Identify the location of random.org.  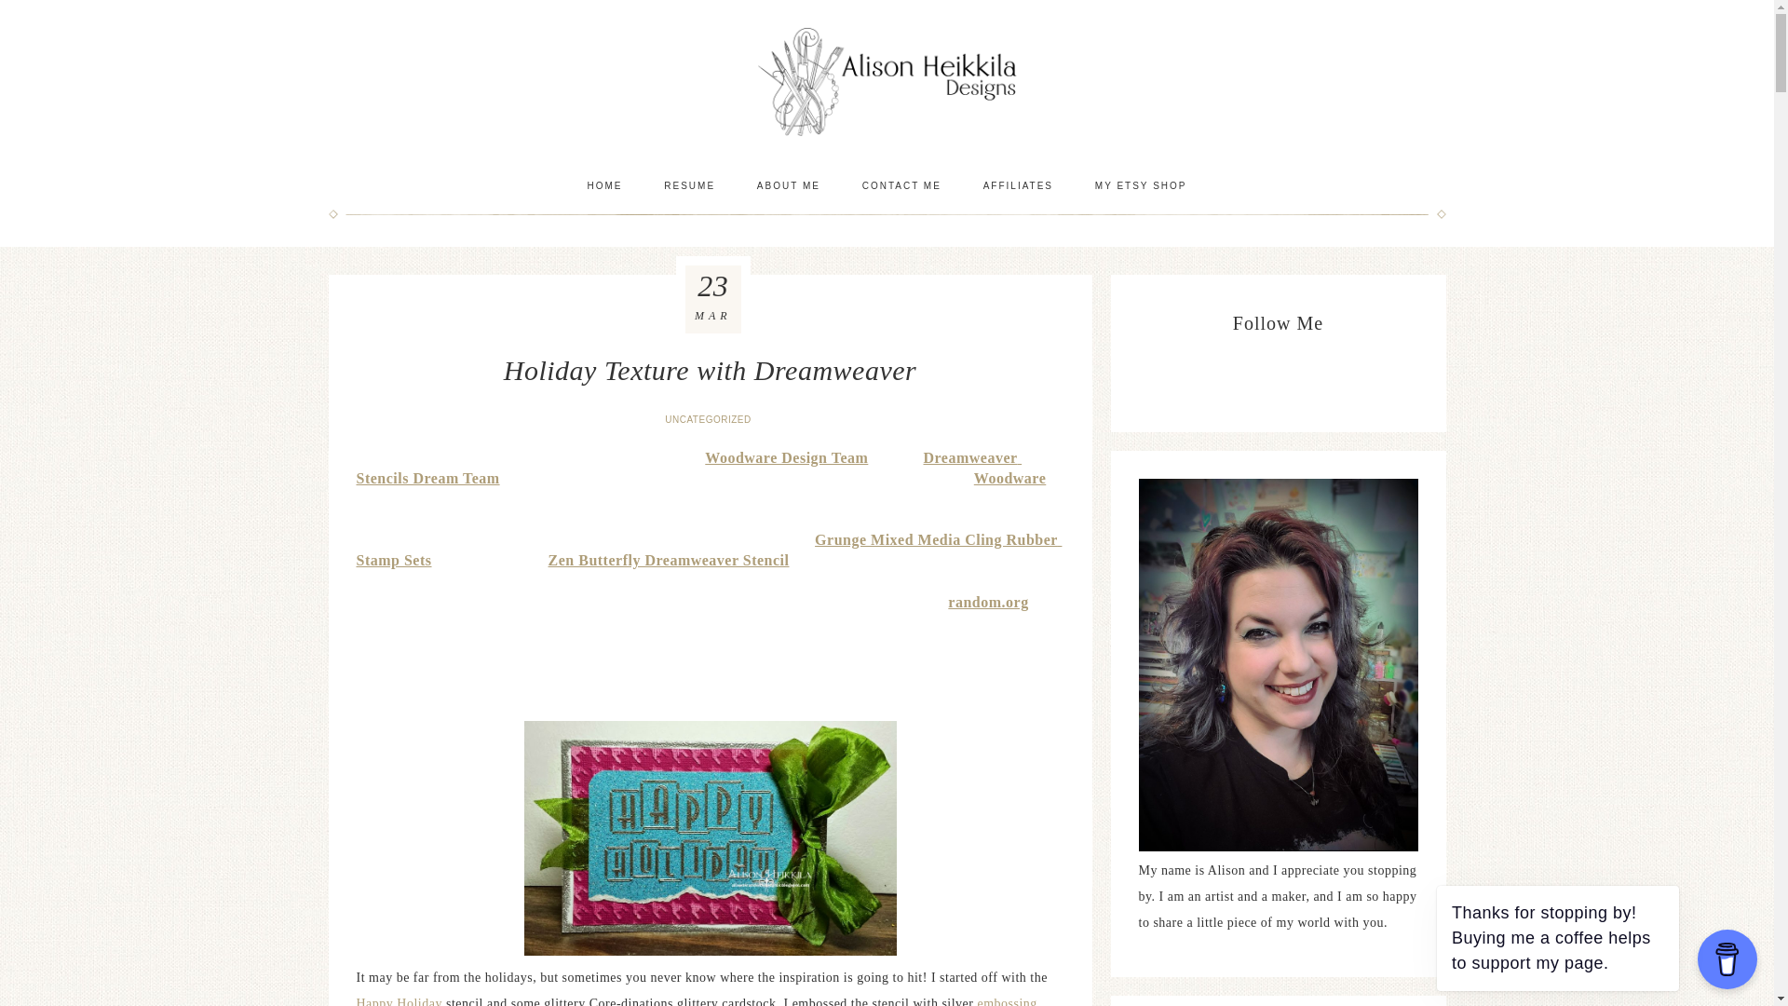
(987, 603).